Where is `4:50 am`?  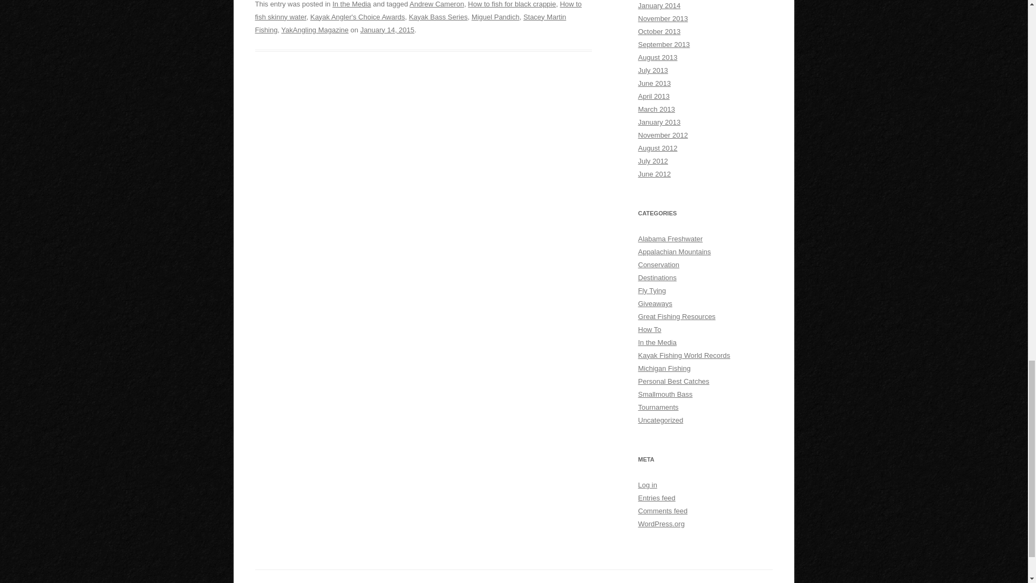 4:50 am is located at coordinates (387, 29).